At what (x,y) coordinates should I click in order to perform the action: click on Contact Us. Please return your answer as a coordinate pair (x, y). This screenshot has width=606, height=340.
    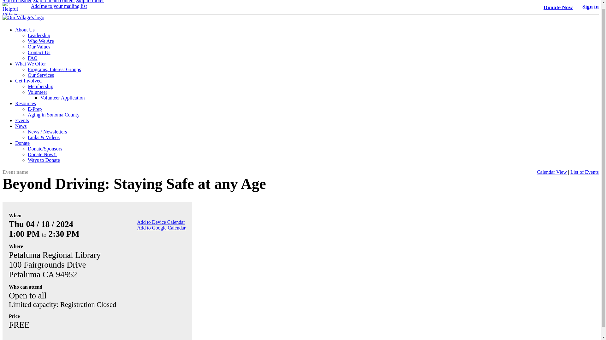
    Looking at the image, I should click on (39, 52).